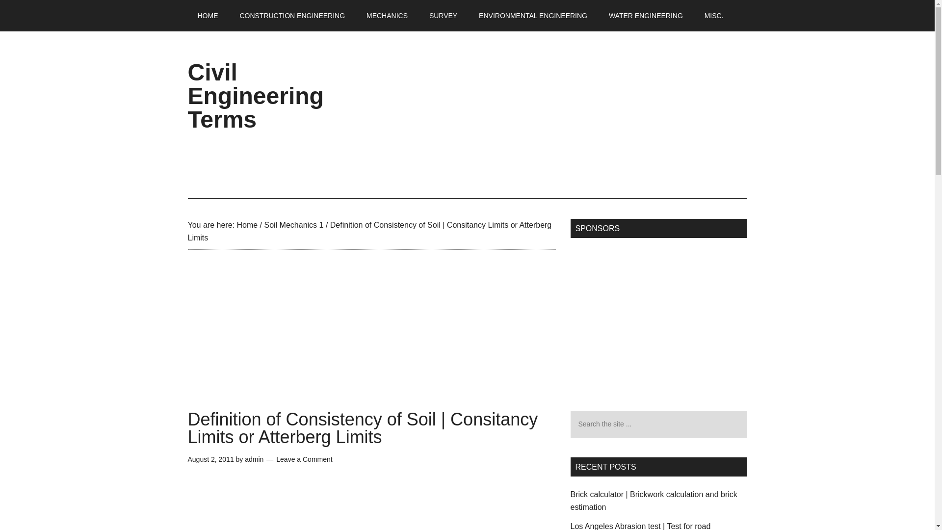  I want to click on HOME, so click(208, 16).